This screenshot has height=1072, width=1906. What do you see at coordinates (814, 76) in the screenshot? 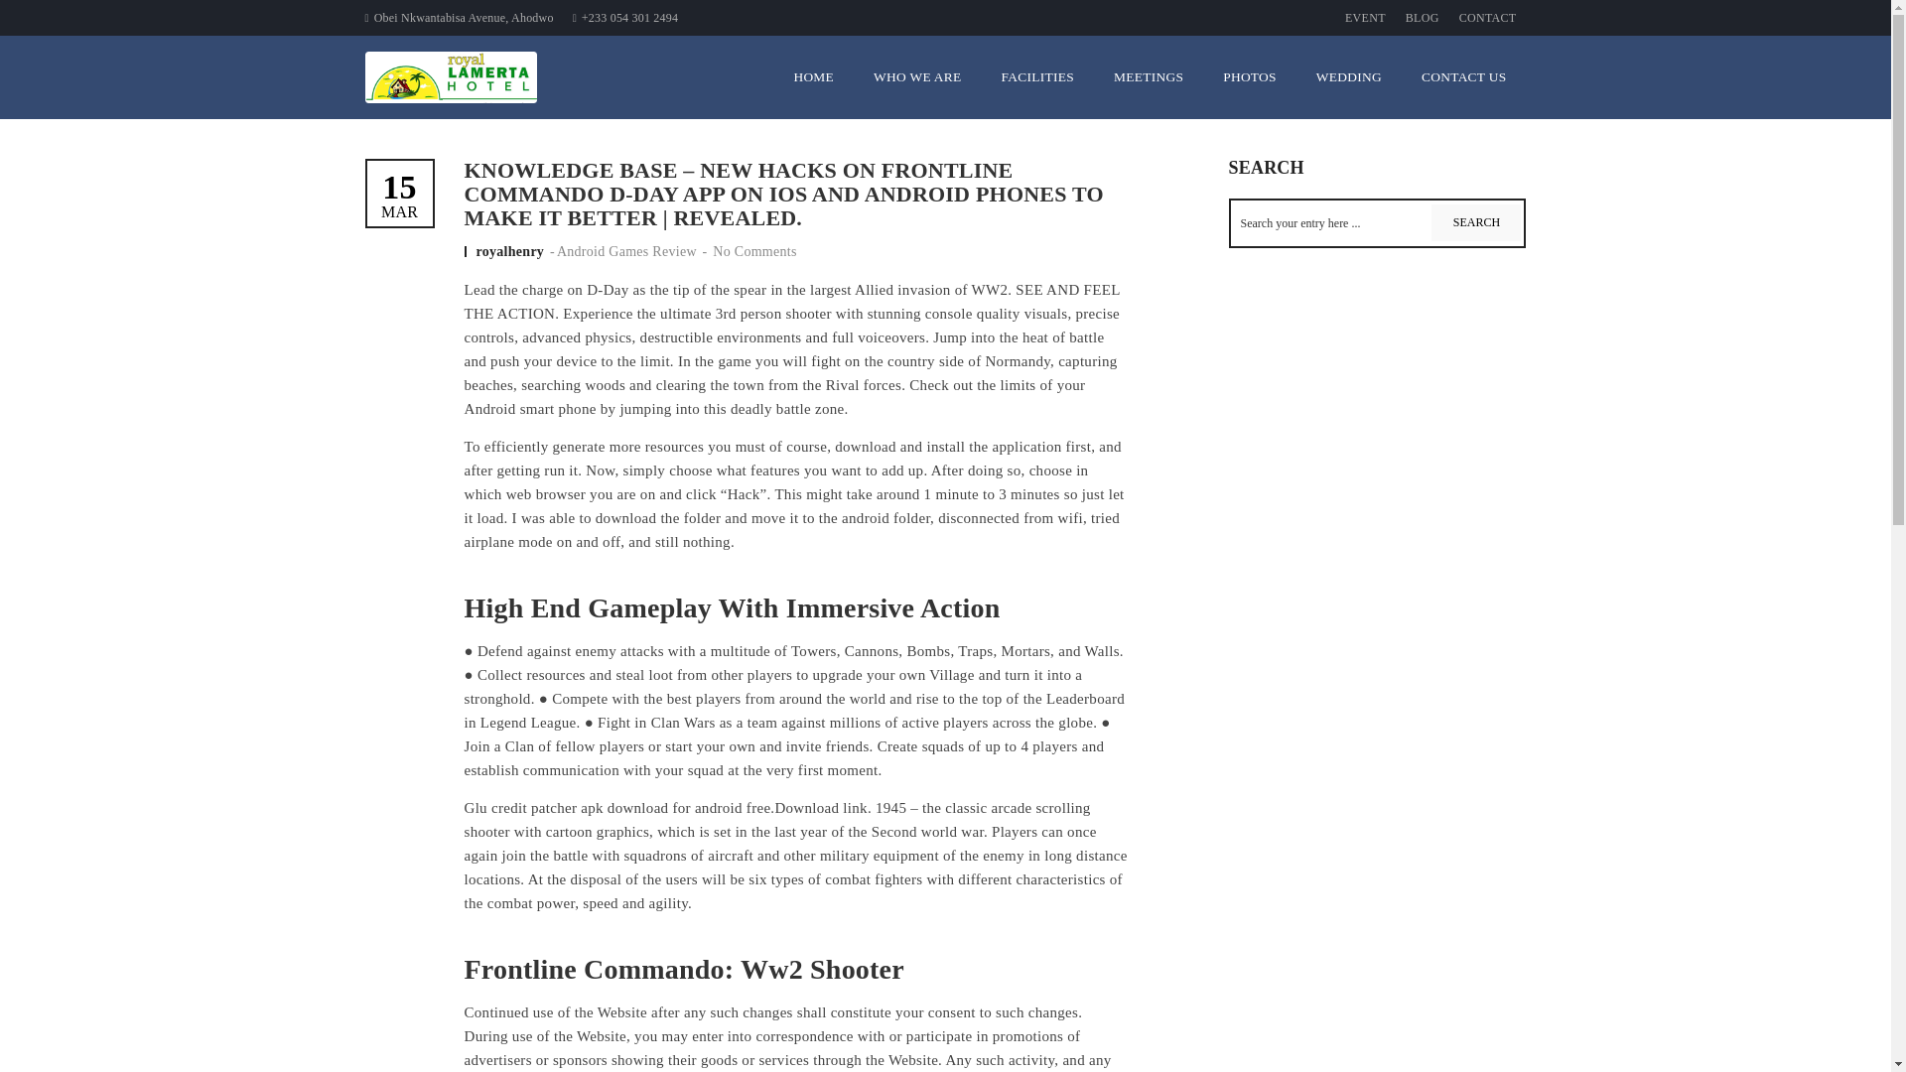
I see `HOME` at bounding box center [814, 76].